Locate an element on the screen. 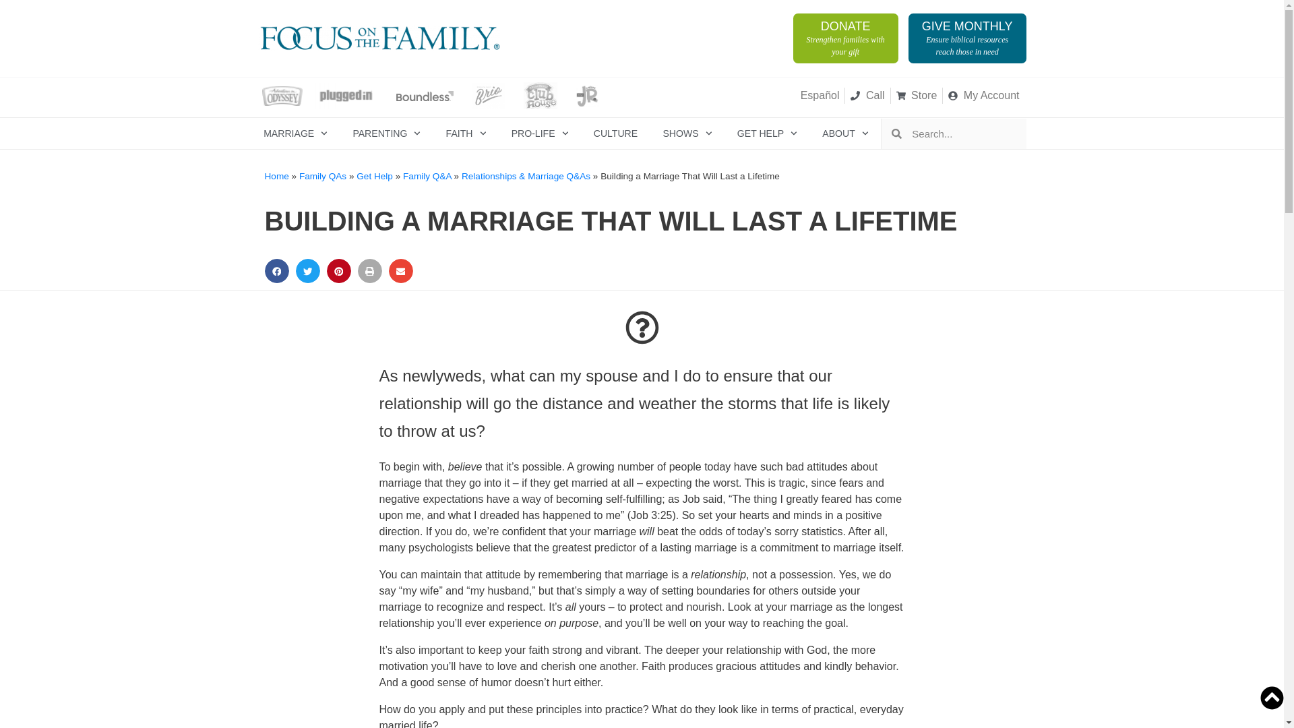  PARENTING is located at coordinates (387, 133).